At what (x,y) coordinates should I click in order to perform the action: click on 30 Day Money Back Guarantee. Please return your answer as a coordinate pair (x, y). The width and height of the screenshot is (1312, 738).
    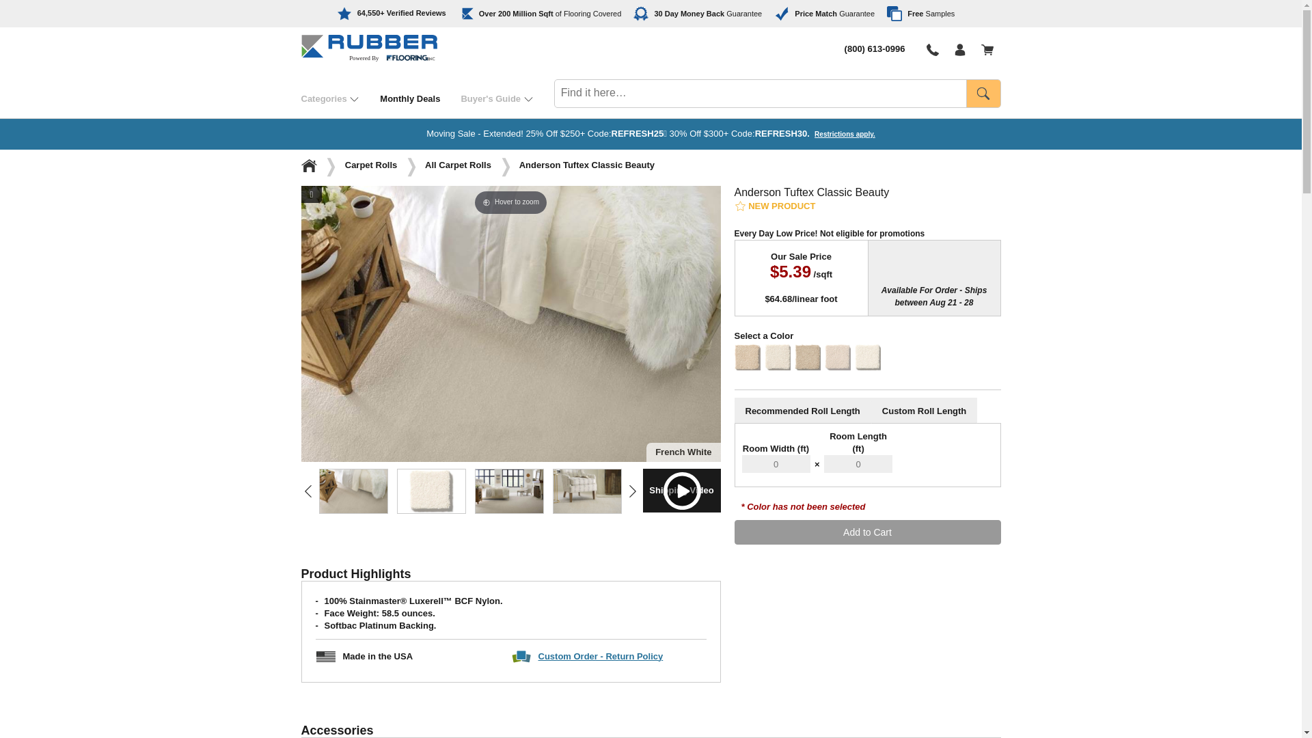
    Looking at the image, I should click on (698, 14).